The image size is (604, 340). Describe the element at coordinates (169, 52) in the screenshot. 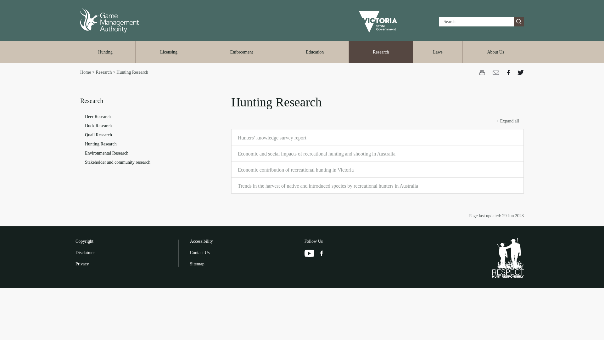

I see `Licensing` at that location.